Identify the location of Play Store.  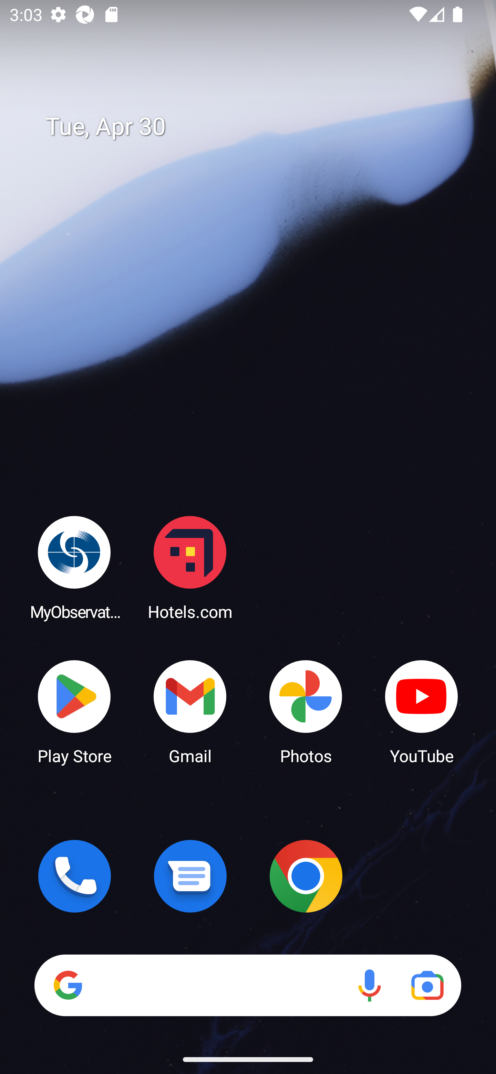
(74, 711).